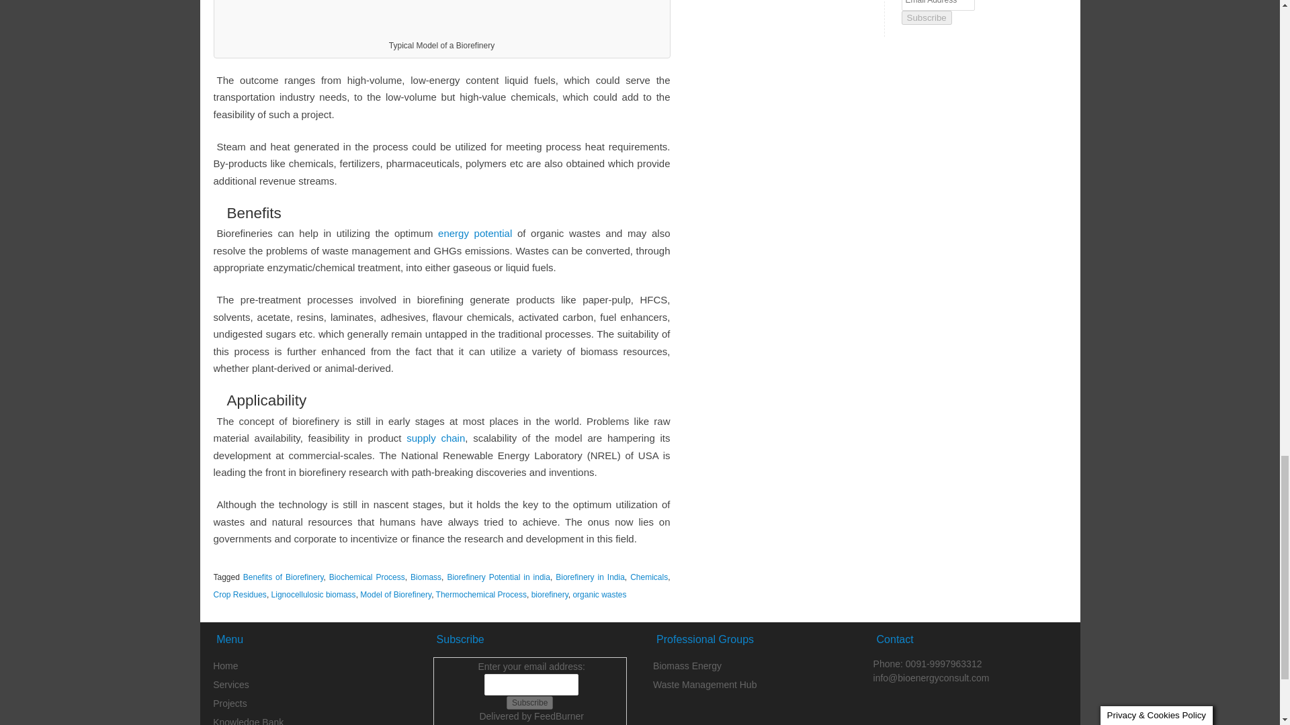 This screenshot has width=1290, height=725. Describe the element at coordinates (435, 438) in the screenshot. I see `supply chain` at that location.